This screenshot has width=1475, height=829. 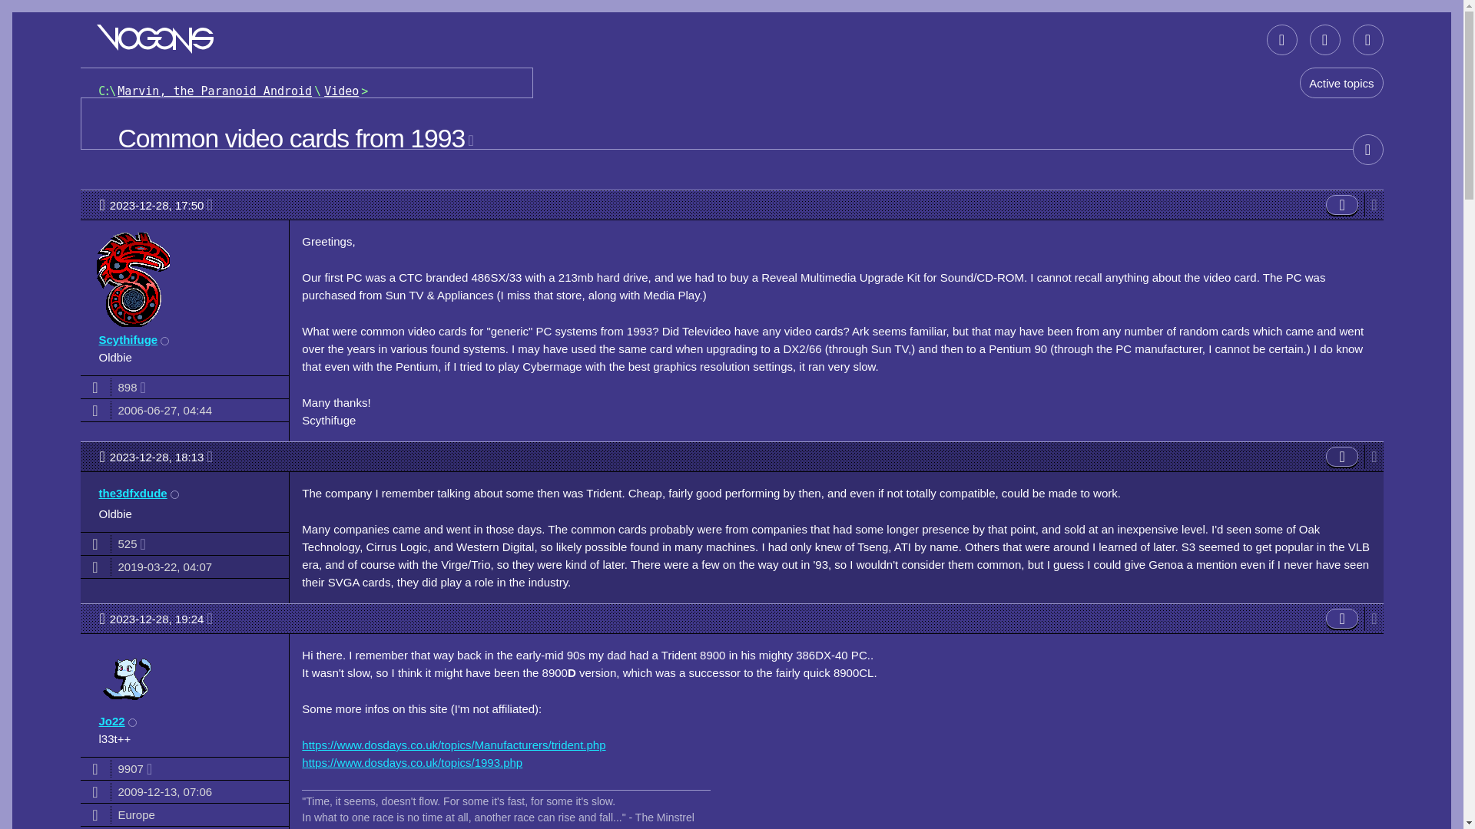 I want to click on 898, so click(x=136, y=387).